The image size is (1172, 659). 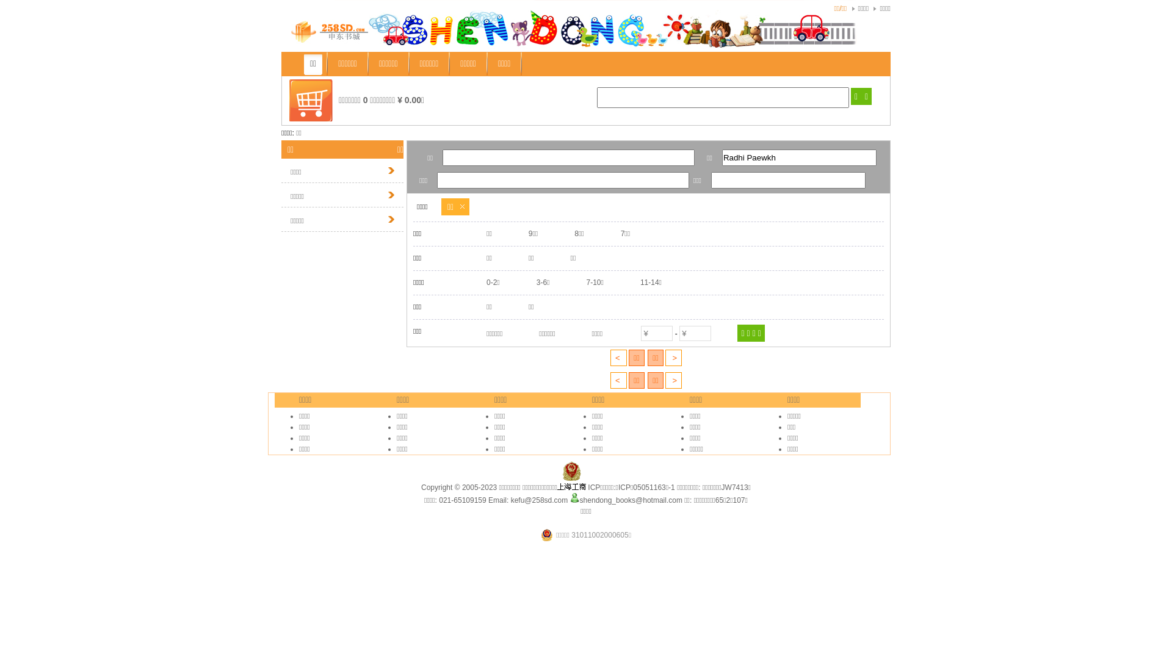 What do you see at coordinates (619, 381) in the screenshot?
I see `<` at bounding box center [619, 381].